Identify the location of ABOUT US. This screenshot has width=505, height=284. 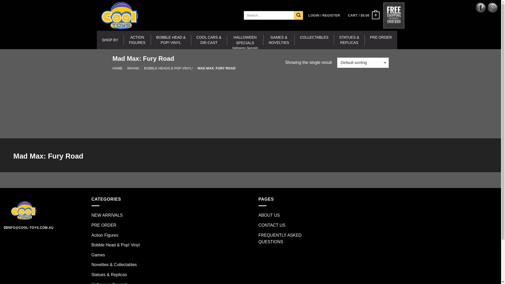
(269, 215).